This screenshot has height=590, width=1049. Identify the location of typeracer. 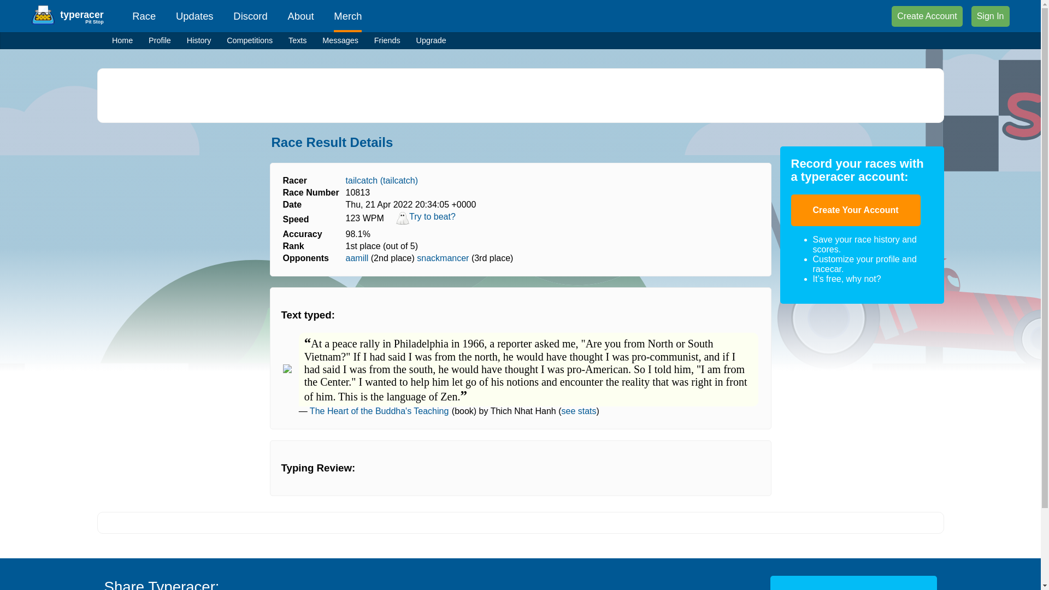
(81, 14).